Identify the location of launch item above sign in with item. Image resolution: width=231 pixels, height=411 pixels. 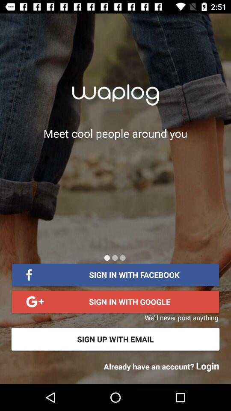
(115, 258).